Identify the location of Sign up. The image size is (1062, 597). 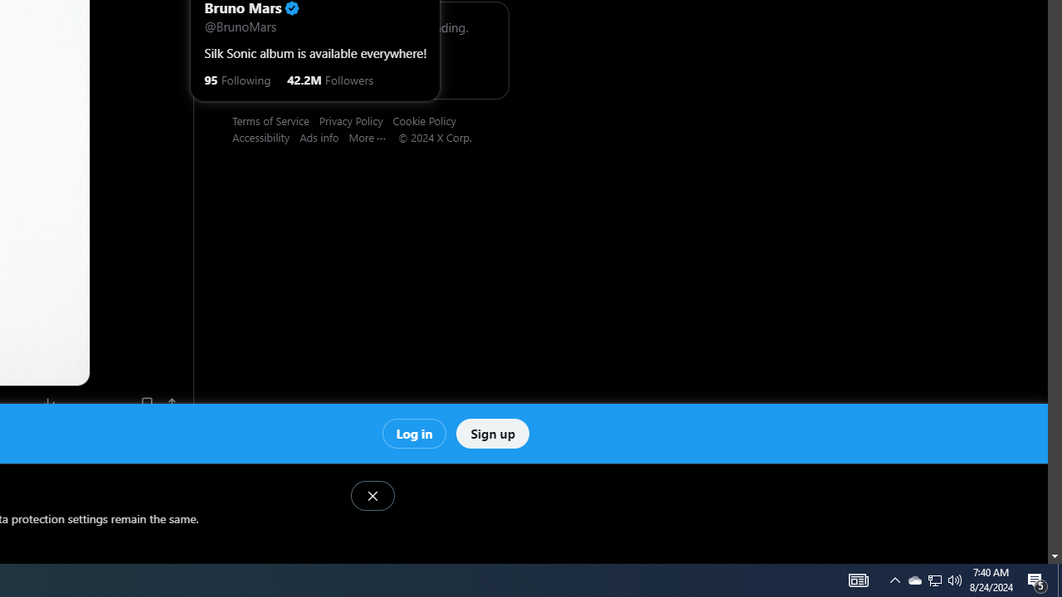
(493, 433).